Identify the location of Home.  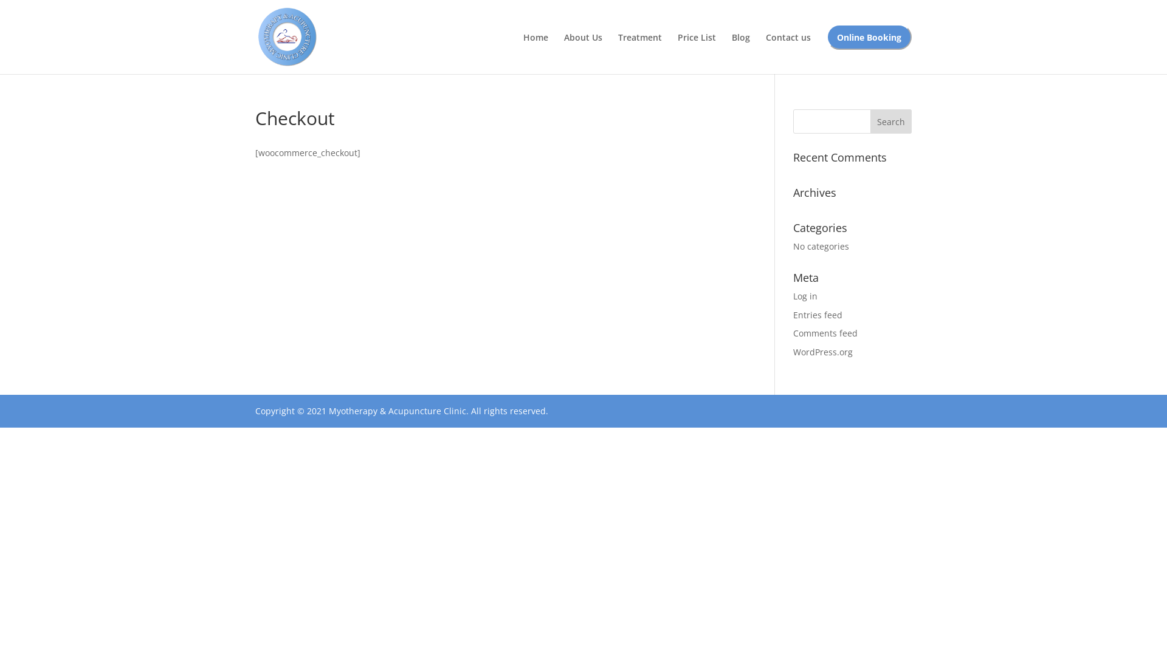
(536, 49).